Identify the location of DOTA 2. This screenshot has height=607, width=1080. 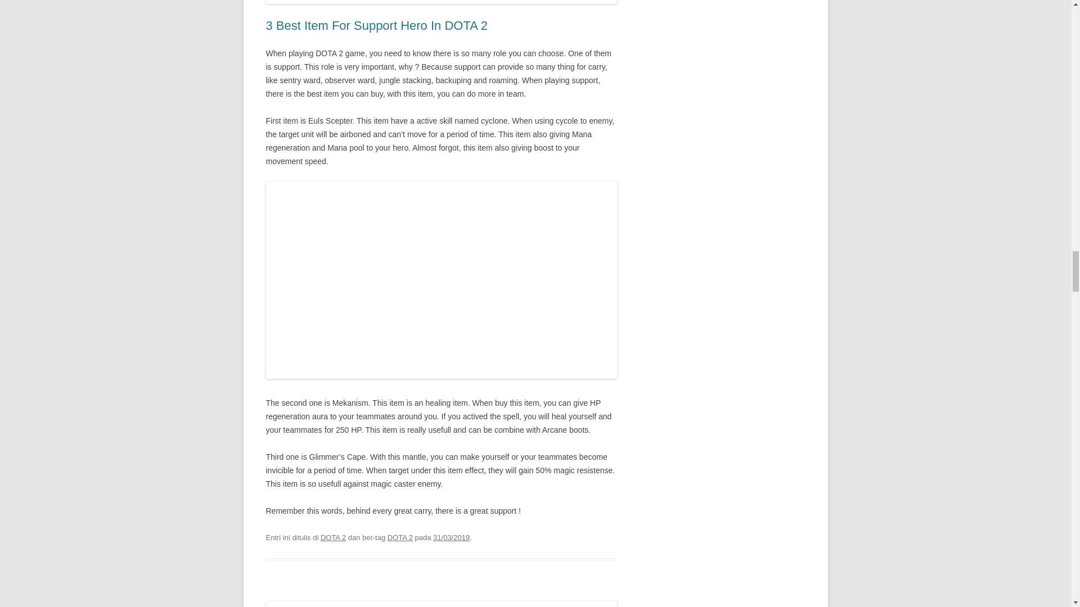
(333, 537).